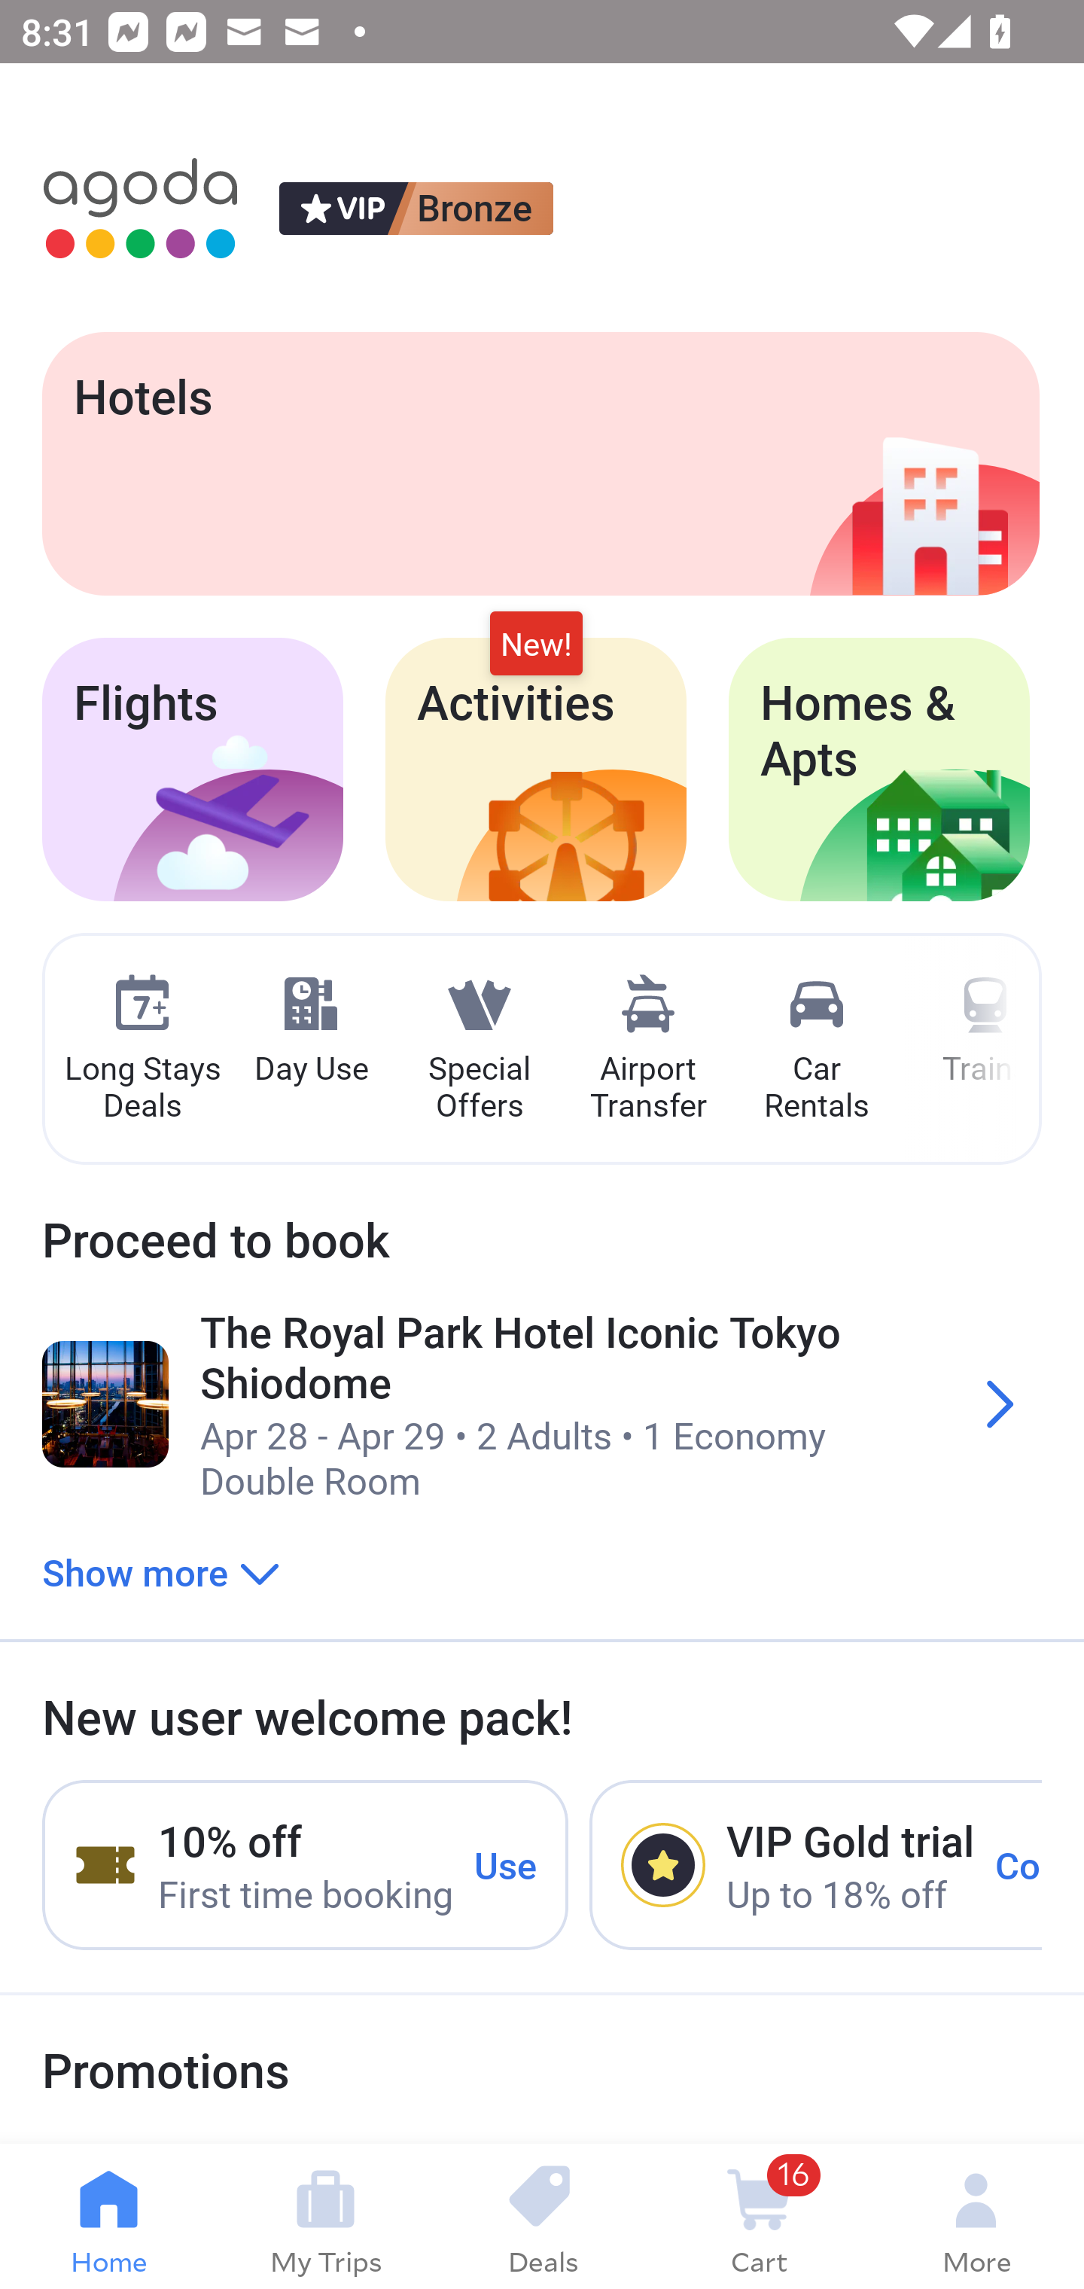  Describe the element at coordinates (976, 2217) in the screenshot. I see `More` at that location.